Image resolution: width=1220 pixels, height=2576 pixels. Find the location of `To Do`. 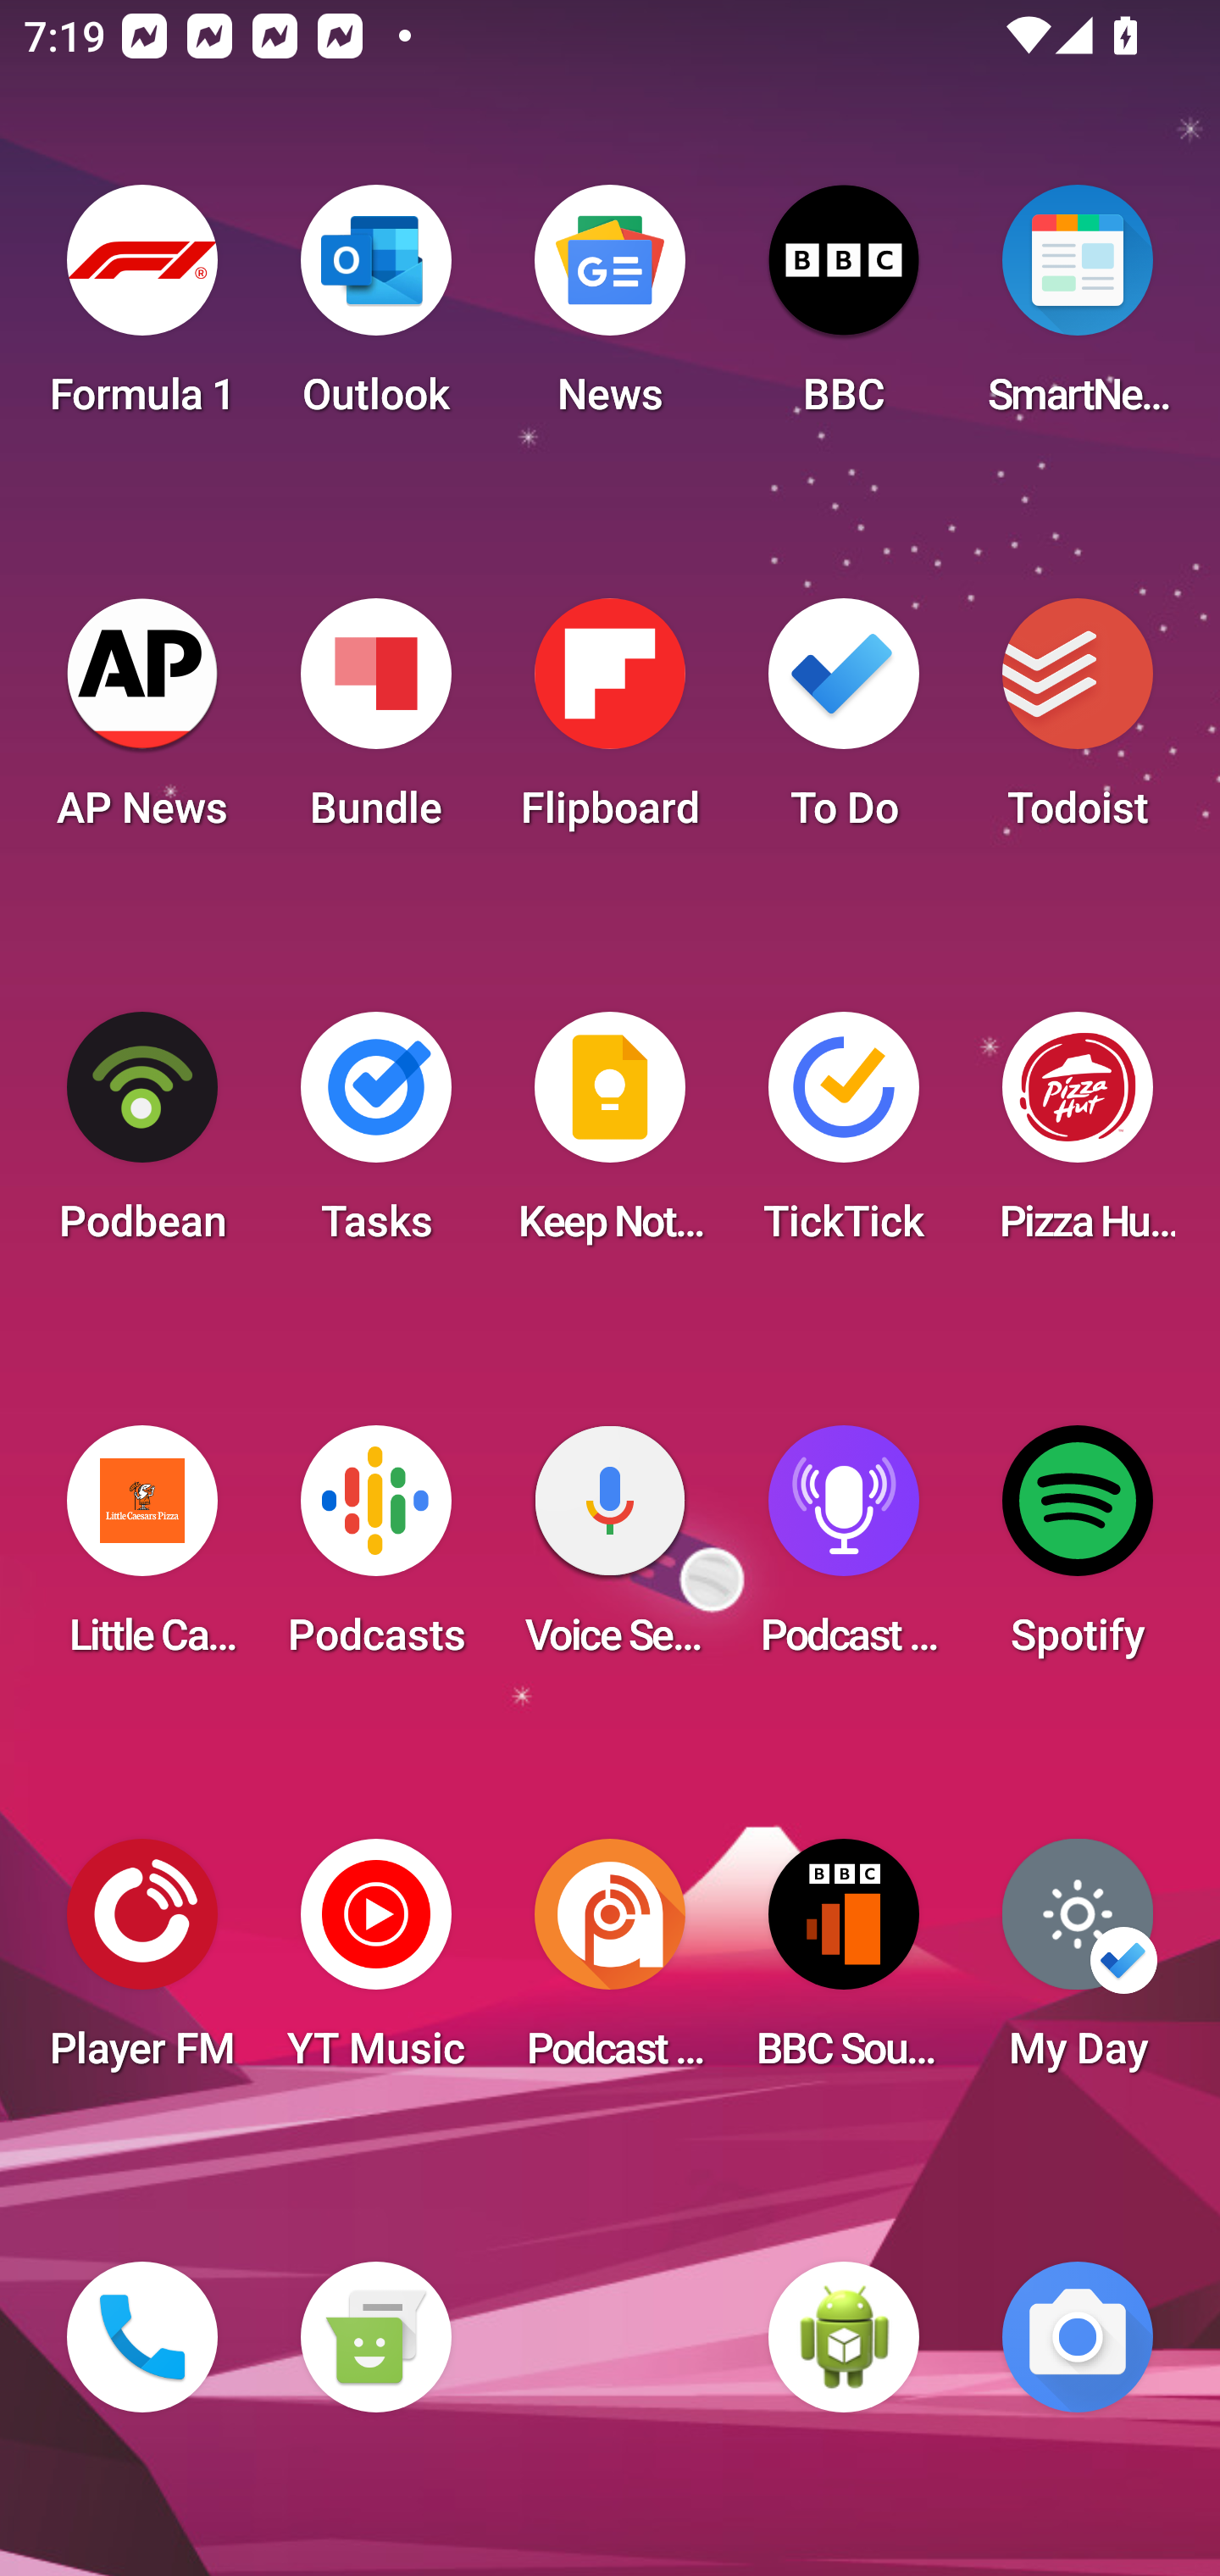

To Do is located at coordinates (844, 724).